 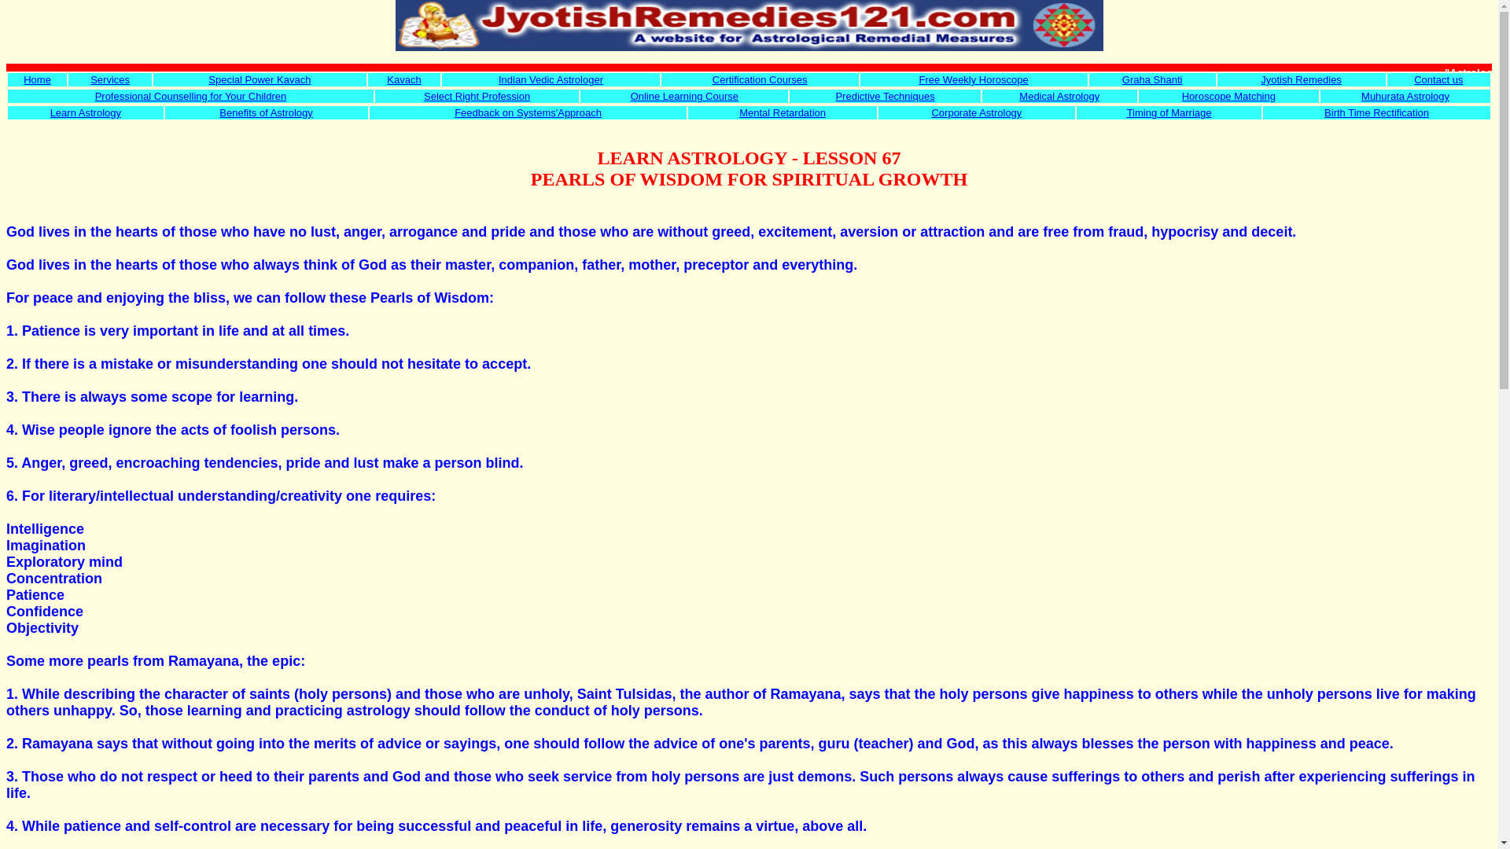 I want to click on Muhurata Astrology, so click(x=1405, y=96).